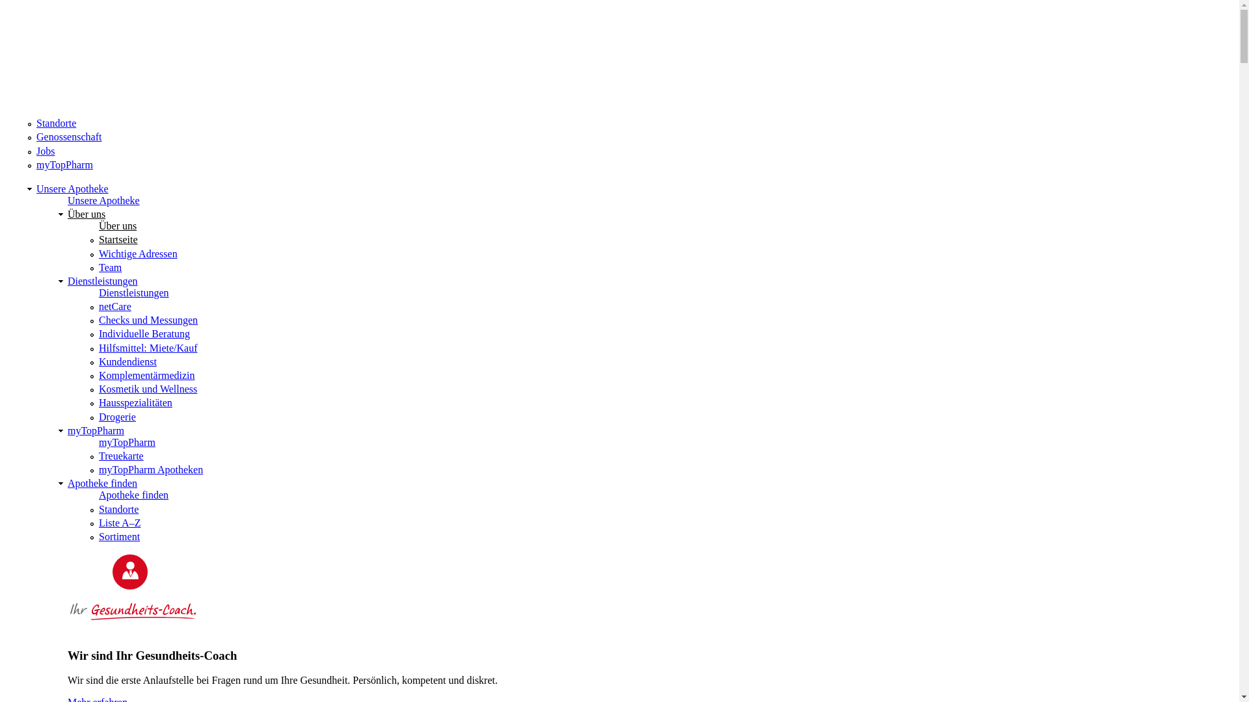 The height and width of the screenshot is (702, 1249). I want to click on netCare, so click(115, 307).